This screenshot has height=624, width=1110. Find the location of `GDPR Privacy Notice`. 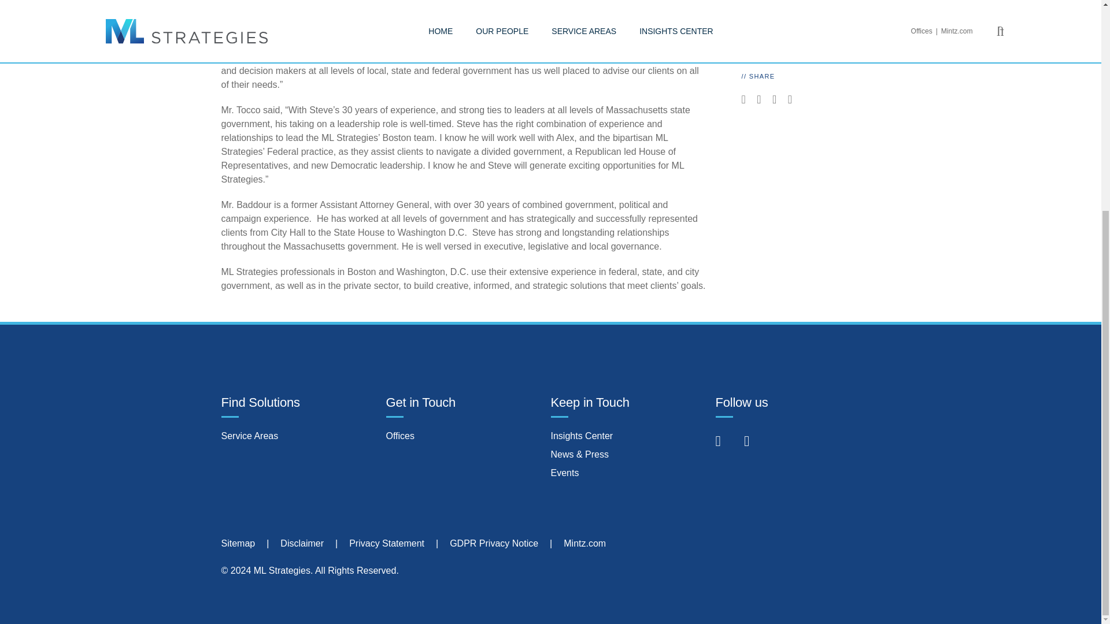

GDPR Privacy Notice is located at coordinates (494, 543).